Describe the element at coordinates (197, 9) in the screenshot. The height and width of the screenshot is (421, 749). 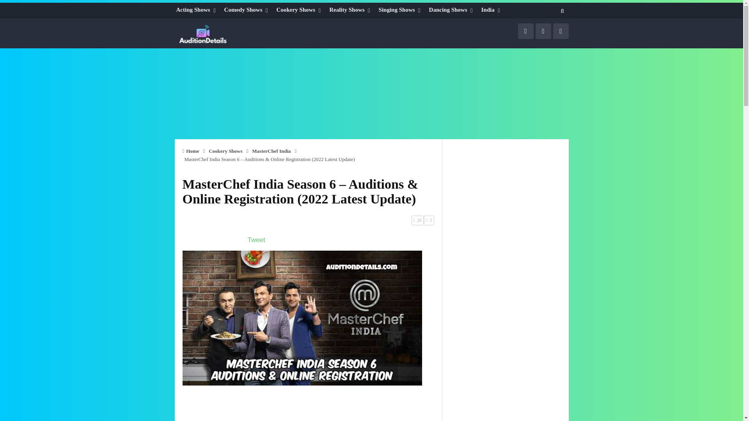
I see `Acting Shows` at that location.